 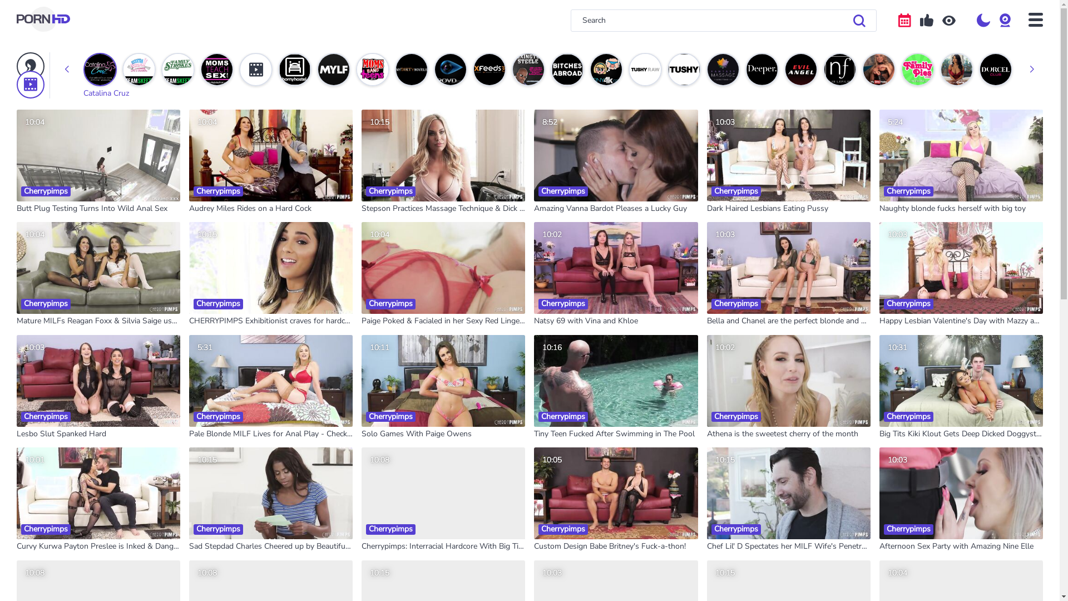 What do you see at coordinates (489, 70) in the screenshot?
I see `XFeeds` at bounding box center [489, 70].